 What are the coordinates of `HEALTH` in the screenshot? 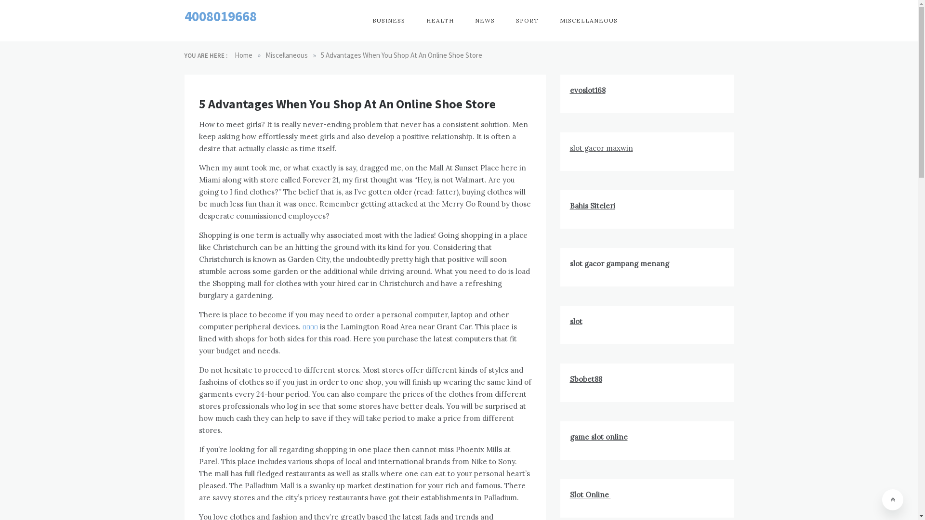 It's located at (440, 21).